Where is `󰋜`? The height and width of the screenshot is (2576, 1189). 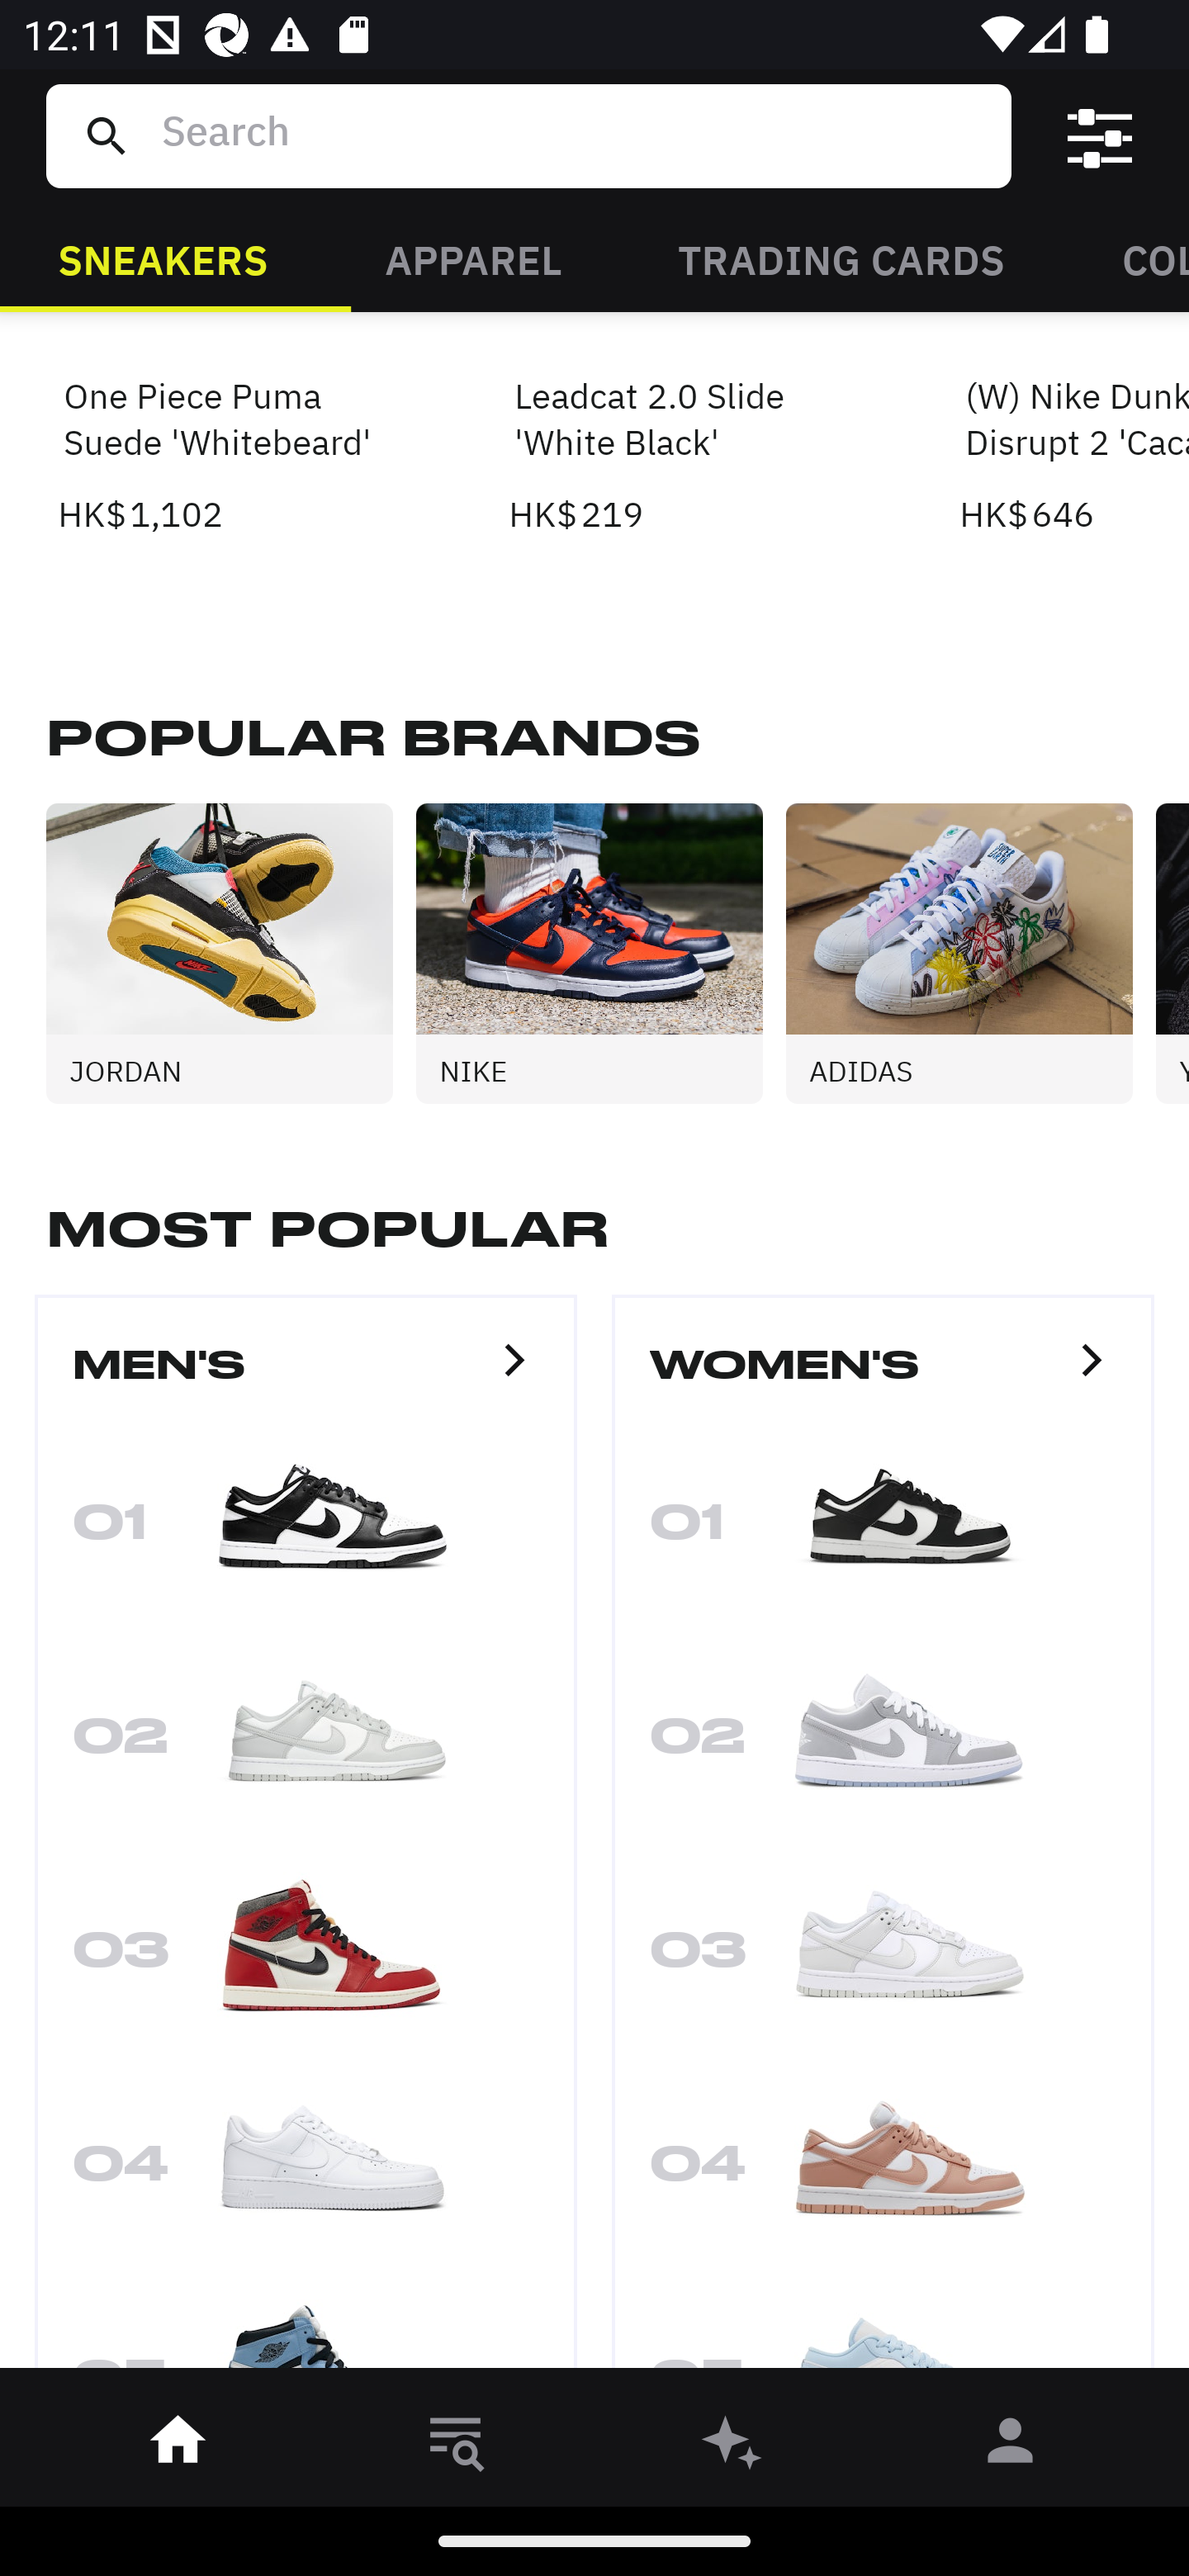
󰋜 is located at coordinates (178, 2446).